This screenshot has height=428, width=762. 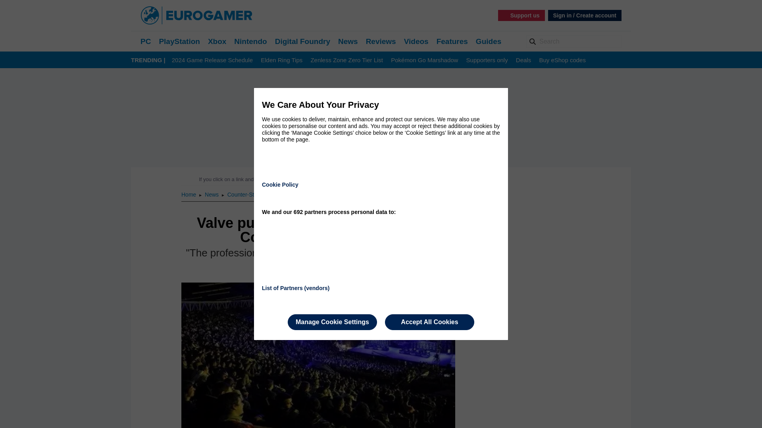 I want to click on Digital Foundry, so click(x=302, y=41).